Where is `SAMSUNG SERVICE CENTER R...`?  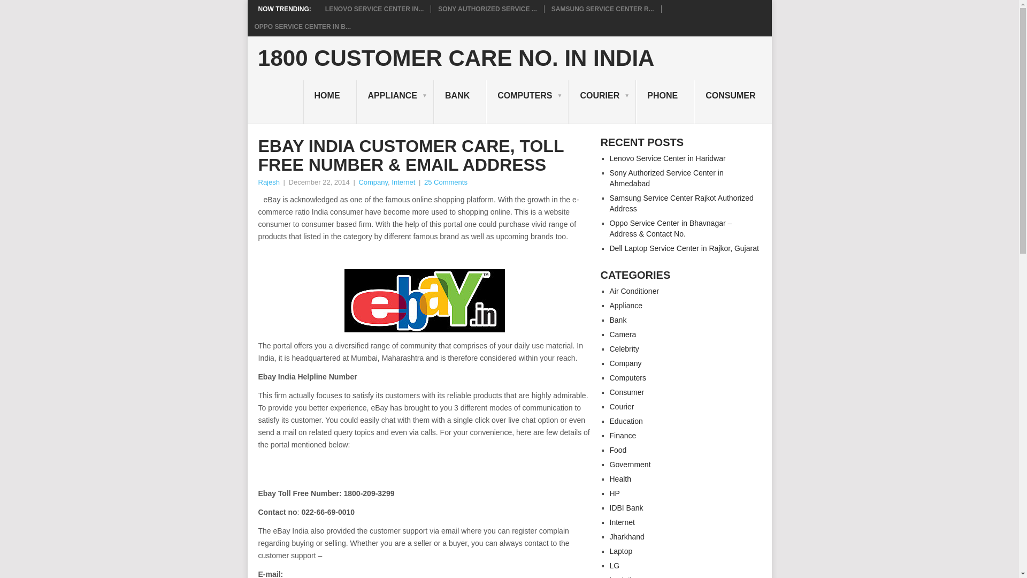
SAMSUNG SERVICE CENTER R... is located at coordinates (603, 9).